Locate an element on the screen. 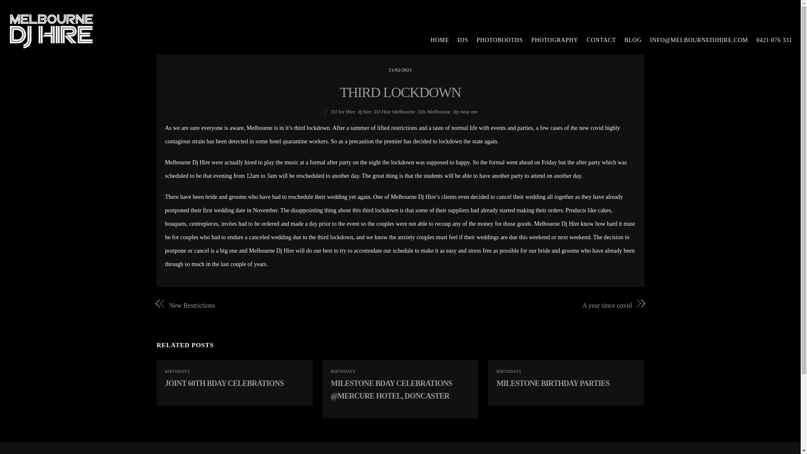 The image size is (807, 454). Melbourne DJ HIRE is located at coordinates (51, 44).